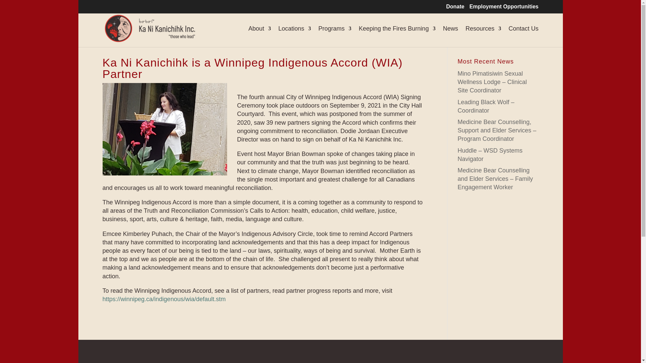 The image size is (646, 363). What do you see at coordinates (483, 36) in the screenshot?
I see `Resources` at bounding box center [483, 36].